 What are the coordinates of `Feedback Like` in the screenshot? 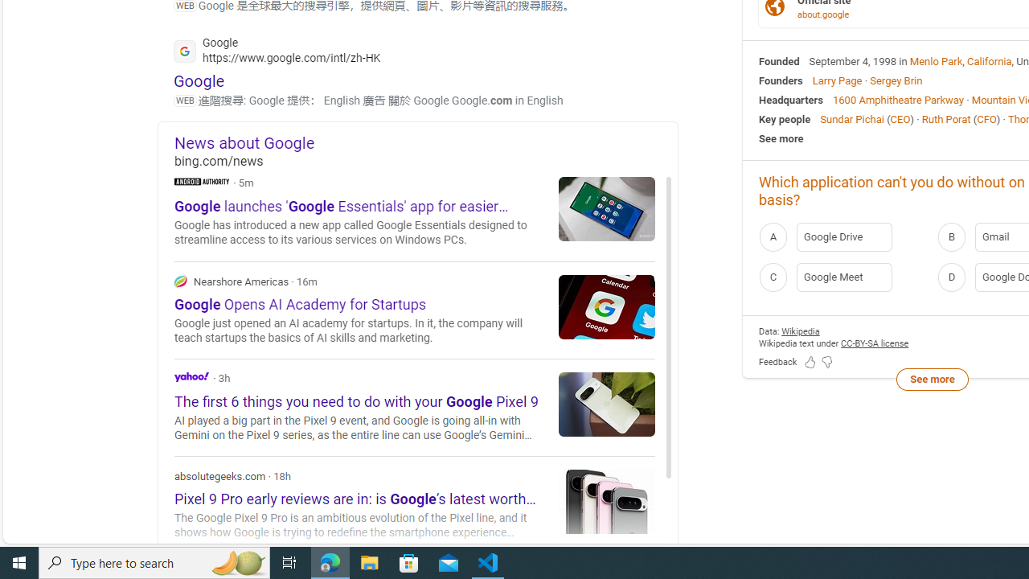 It's located at (810, 362).